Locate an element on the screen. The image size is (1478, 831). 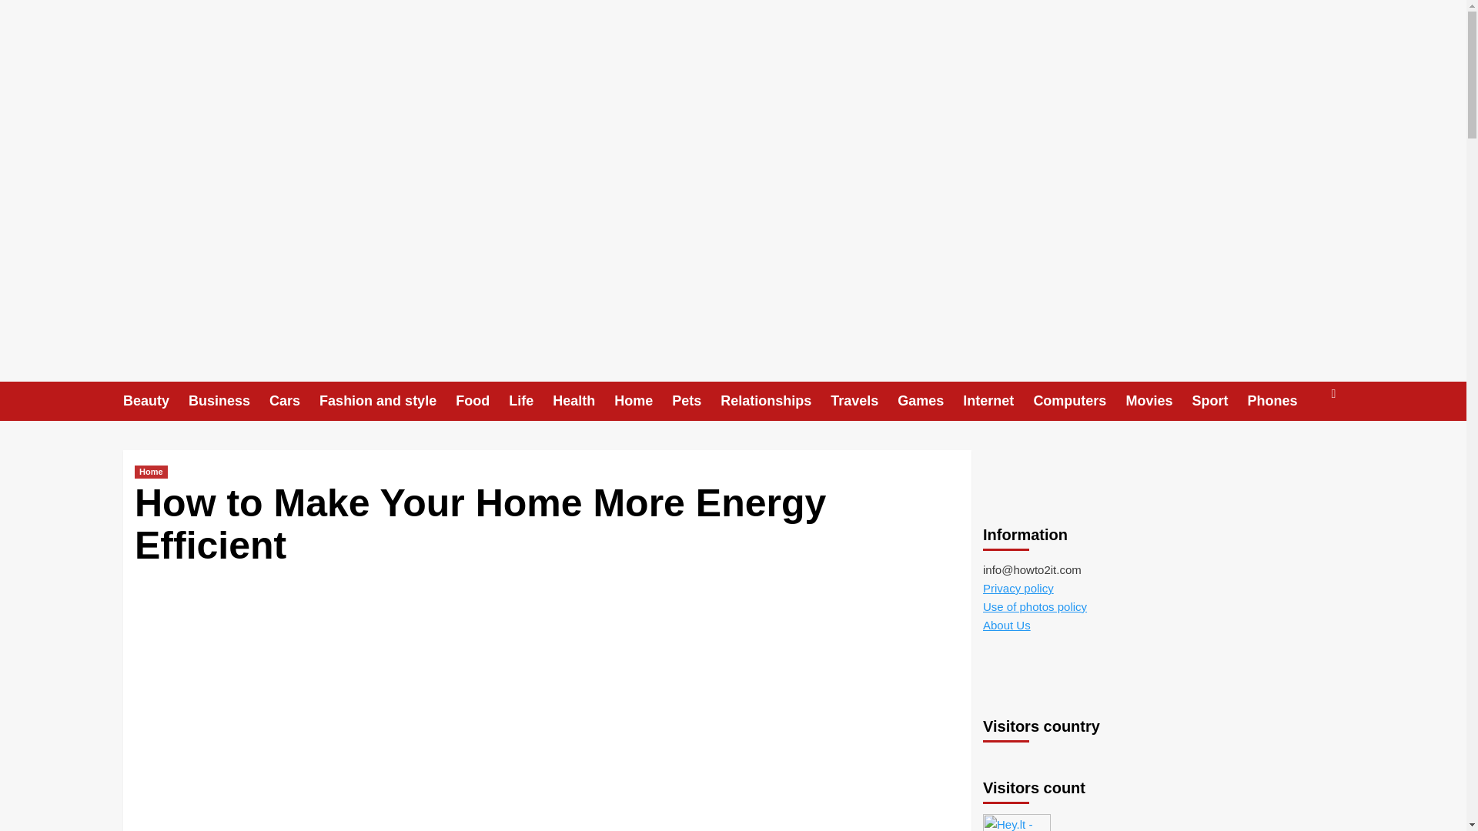
Games is located at coordinates (930, 400).